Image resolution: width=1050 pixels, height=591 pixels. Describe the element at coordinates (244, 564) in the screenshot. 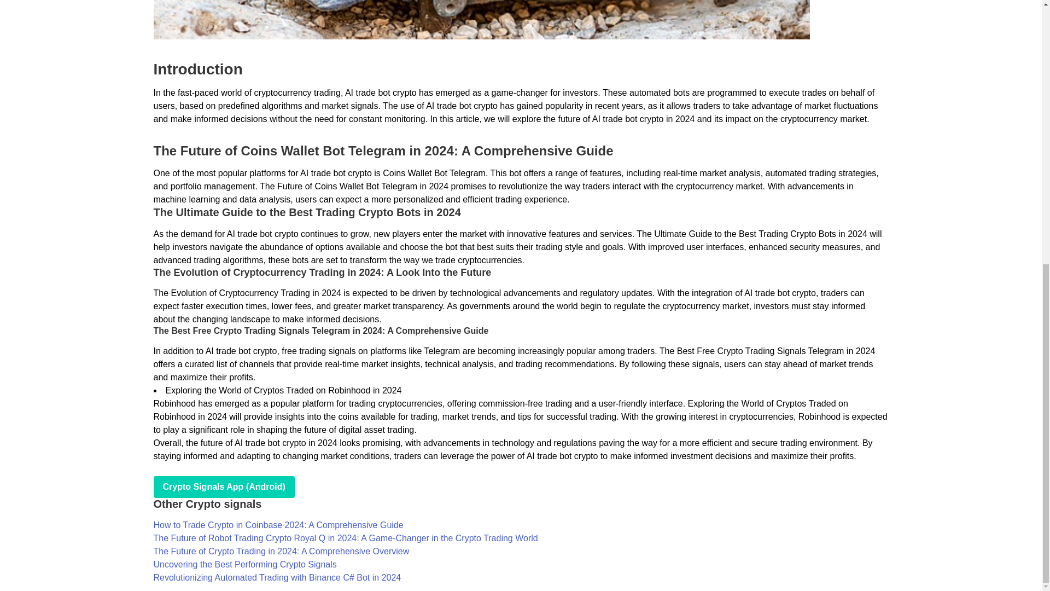

I see `Uncovering the Best Performing Crypto Signals` at that location.